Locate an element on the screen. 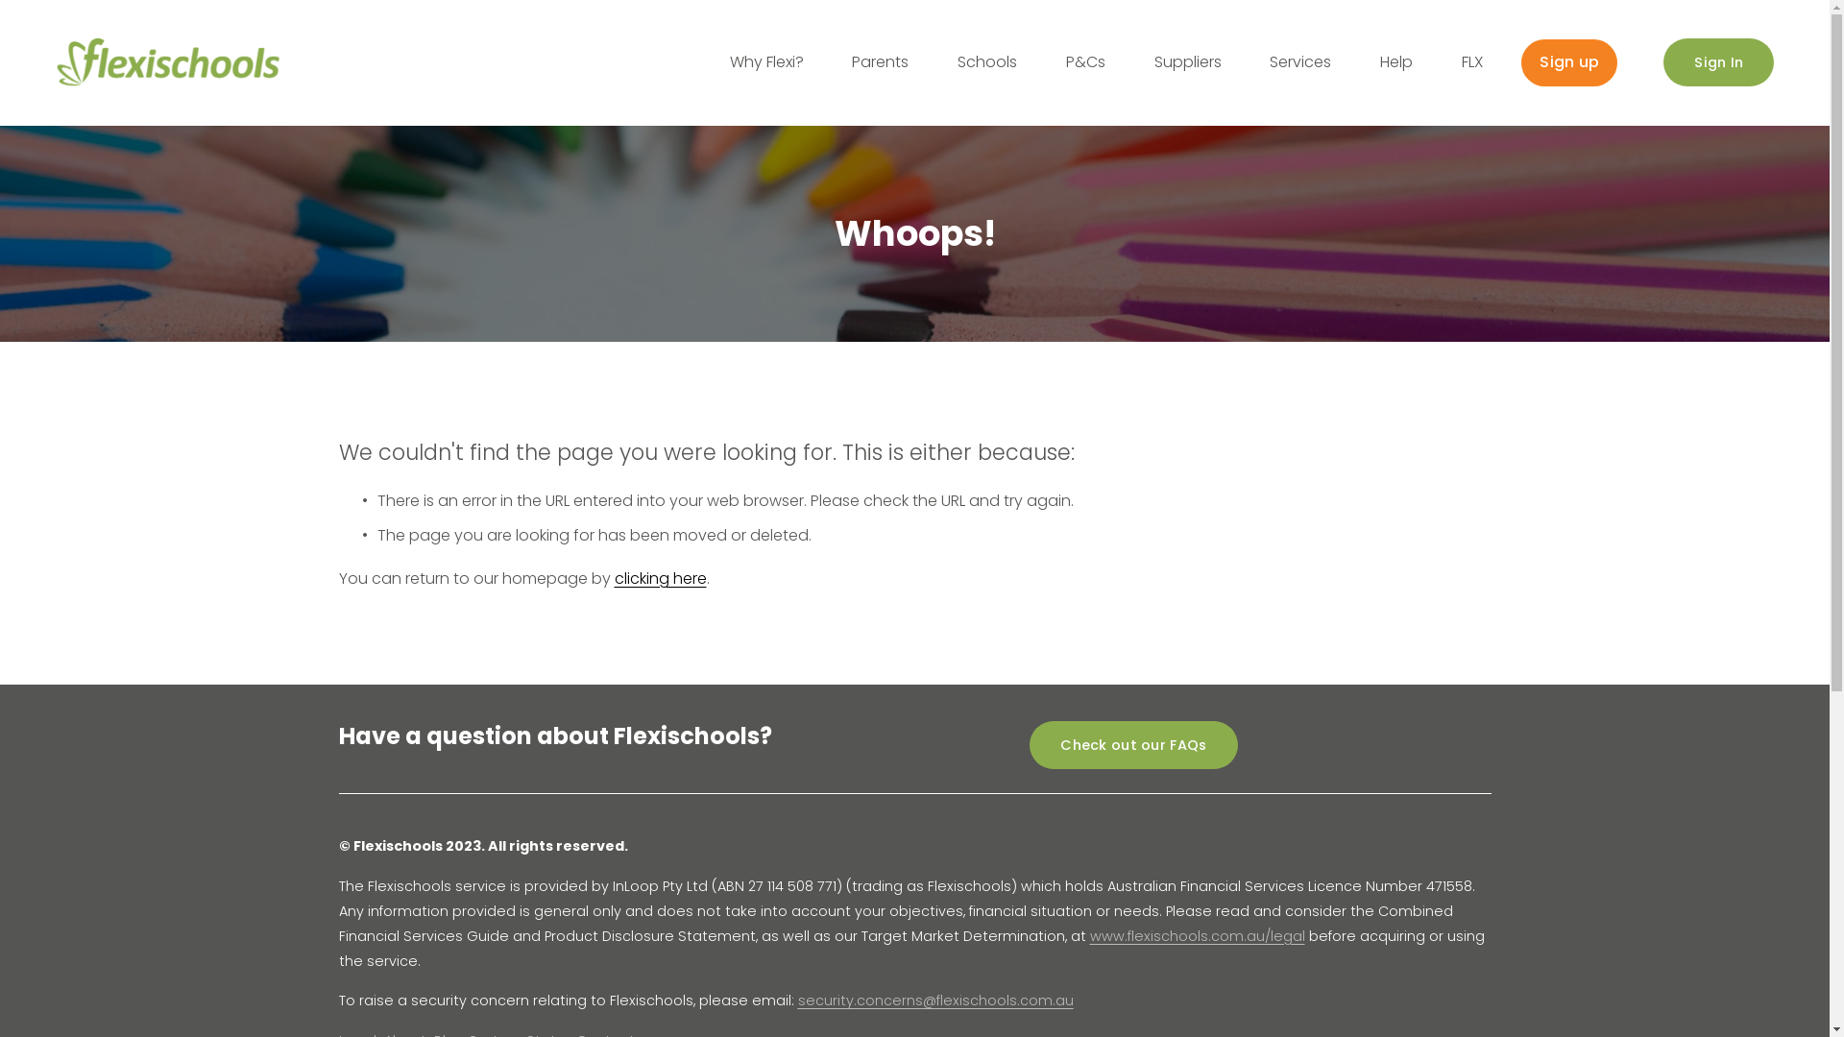 The width and height of the screenshot is (1844, 1037). security.concerns@flexischools.com.au is located at coordinates (935, 1001).